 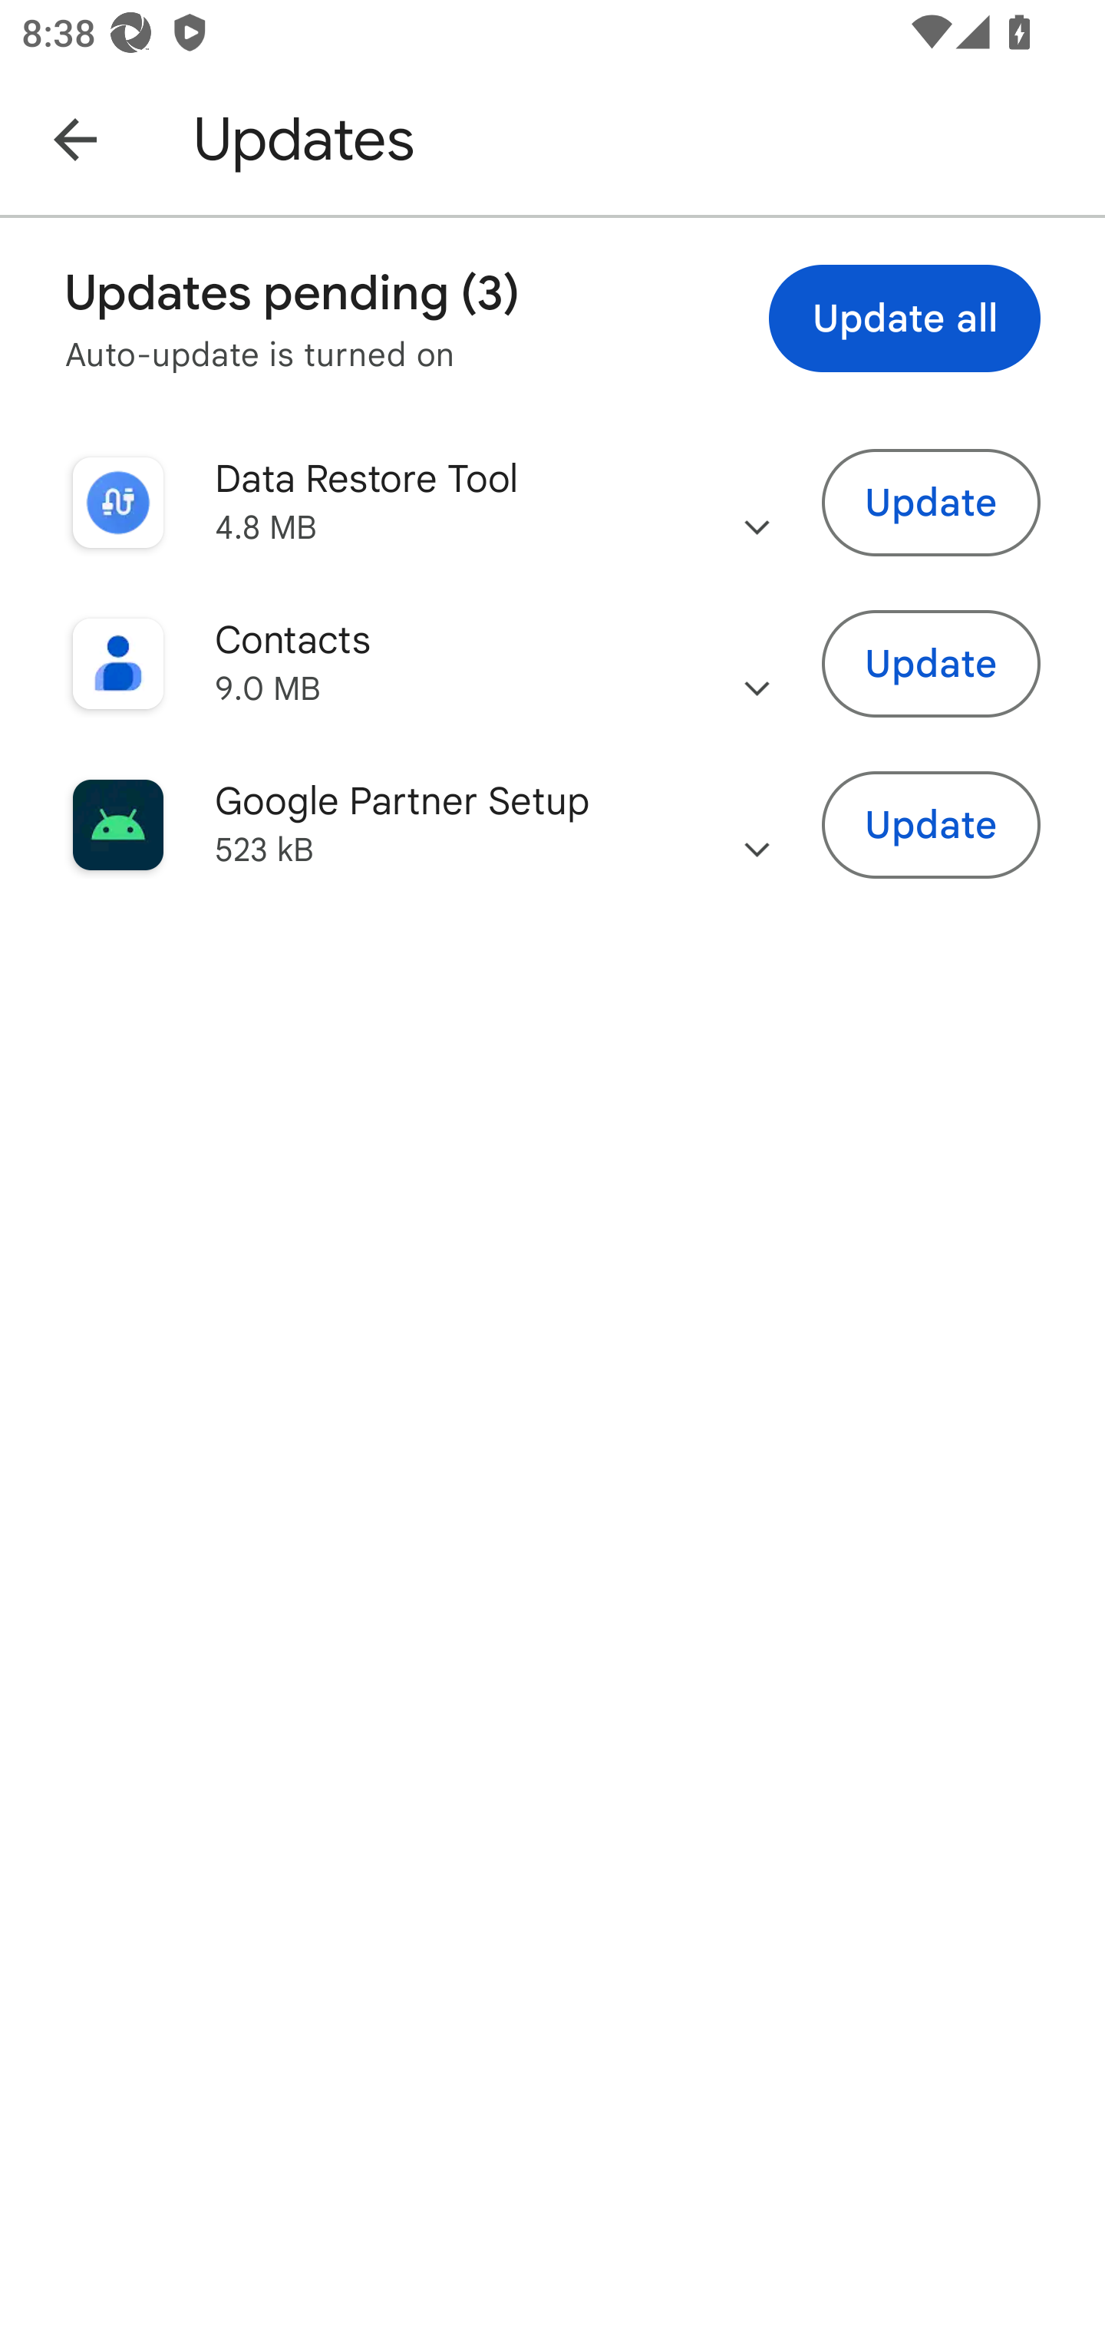 What do you see at coordinates (932, 665) in the screenshot?
I see `Update` at bounding box center [932, 665].